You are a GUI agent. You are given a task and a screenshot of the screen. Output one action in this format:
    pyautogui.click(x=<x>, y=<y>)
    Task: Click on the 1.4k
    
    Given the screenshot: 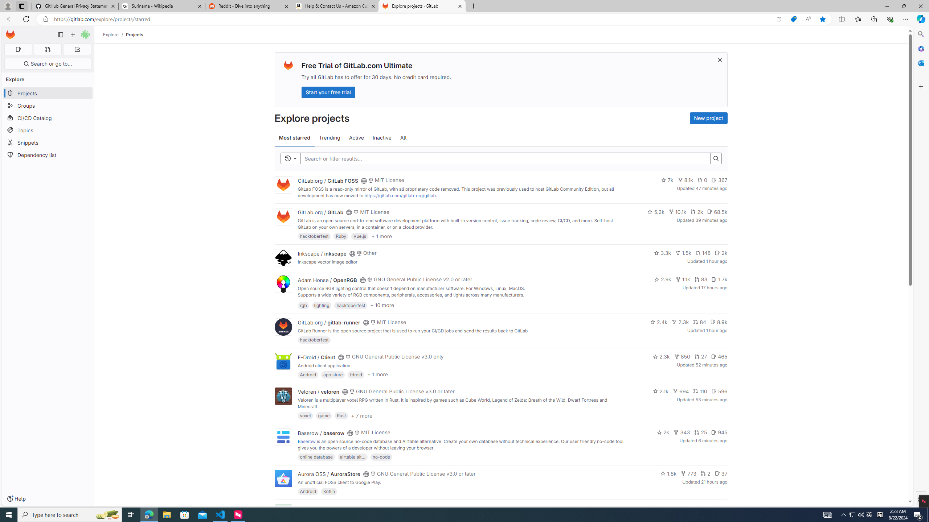 What is the action you would take?
    pyautogui.click(x=672, y=508)
    